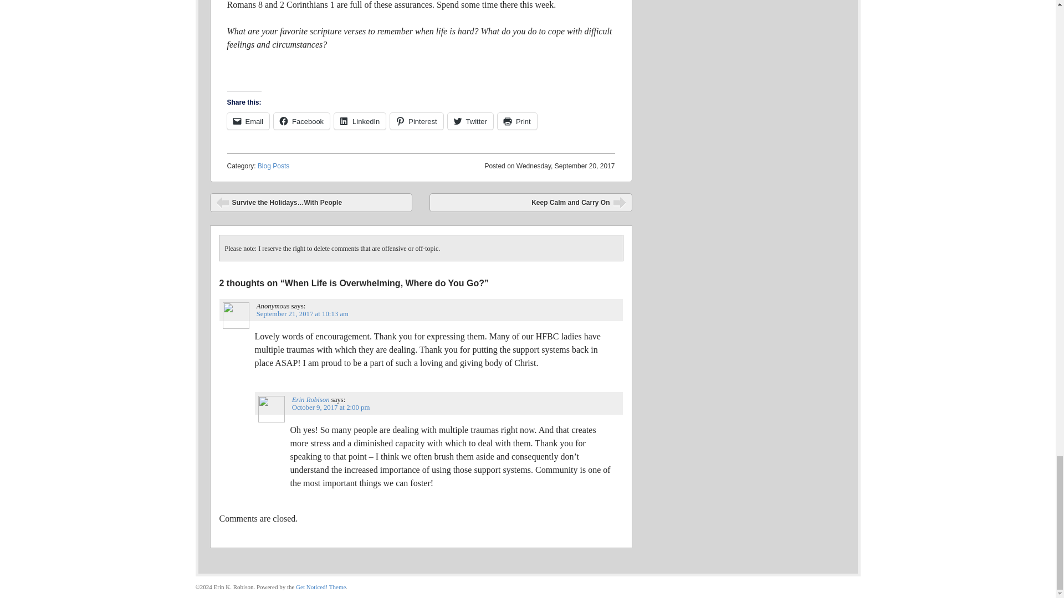  What do you see at coordinates (416, 121) in the screenshot?
I see `Pinterest` at bounding box center [416, 121].